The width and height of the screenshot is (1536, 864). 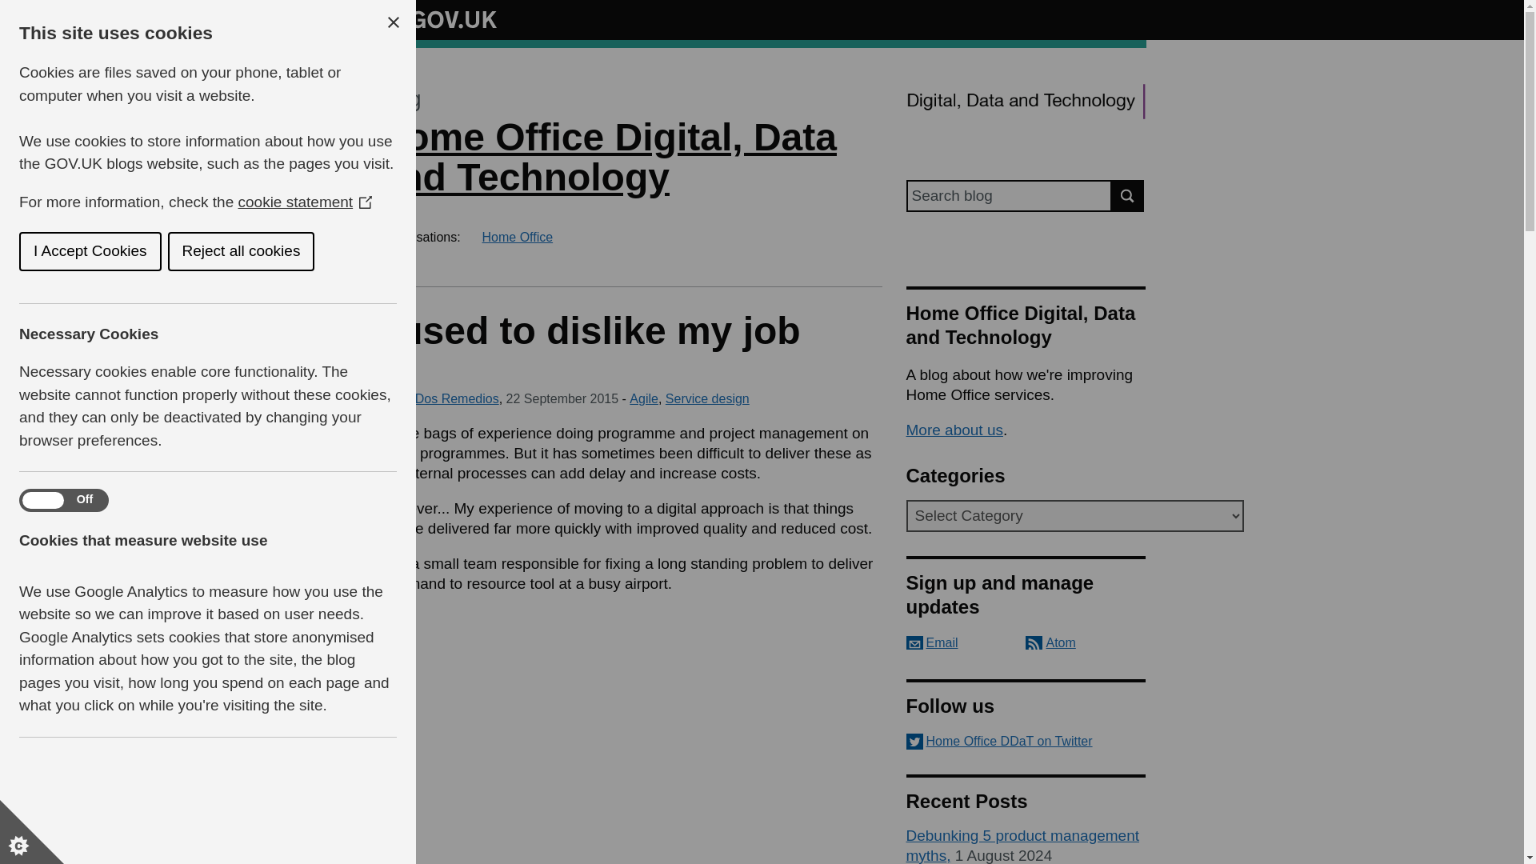 I want to click on Reject all cookies, so click(x=118, y=251).